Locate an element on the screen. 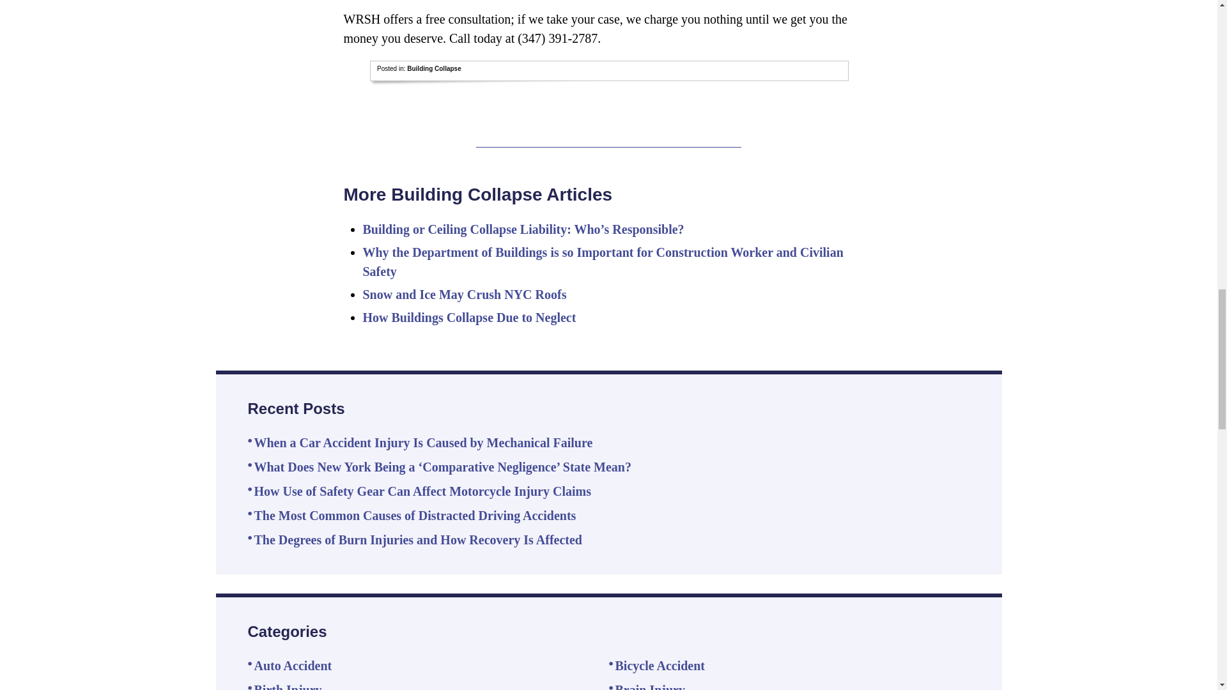 This screenshot has height=690, width=1227. How Use of Safety Gear Can Affect Motorcycle Injury Claims is located at coordinates (422, 491).